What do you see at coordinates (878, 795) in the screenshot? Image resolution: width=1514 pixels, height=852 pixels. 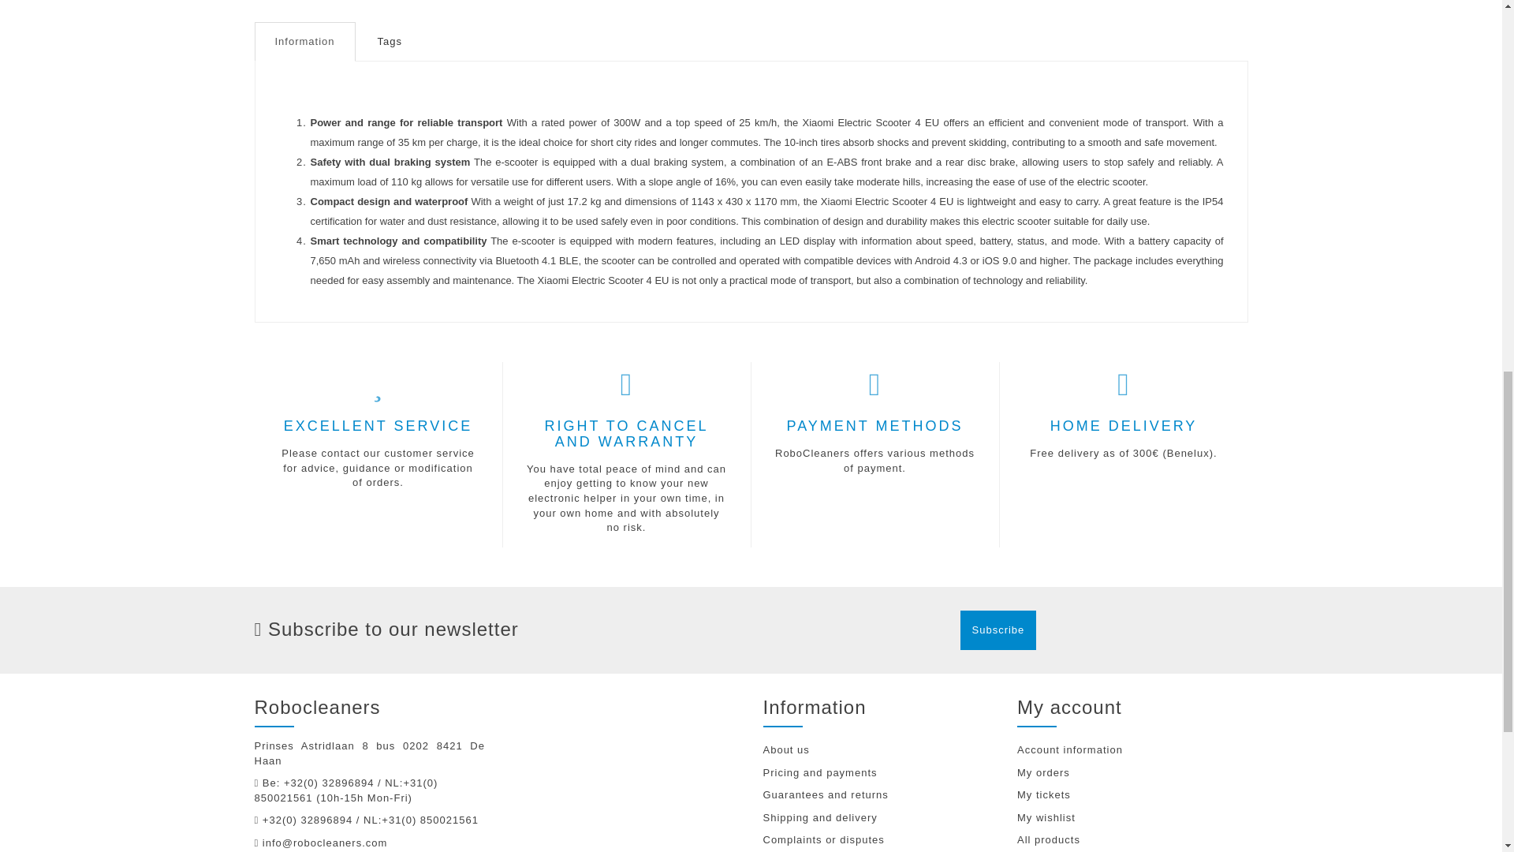 I see `Guarantees and returns` at bounding box center [878, 795].